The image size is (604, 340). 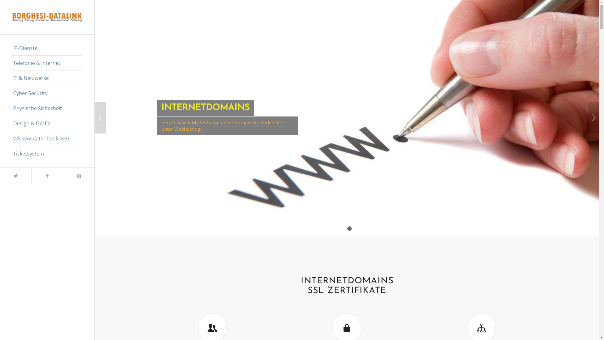 What do you see at coordinates (79, 176) in the screenshot?
I see `Skype` at bounding box center [79, 176].